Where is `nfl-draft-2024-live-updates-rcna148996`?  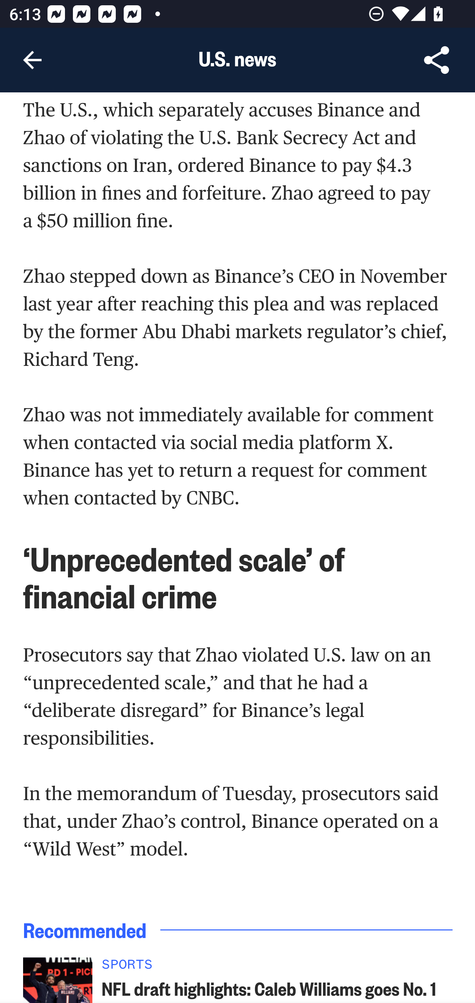
nfl-draft-2024-live-updates-rcna148996 is located at coordinates (57, 980).